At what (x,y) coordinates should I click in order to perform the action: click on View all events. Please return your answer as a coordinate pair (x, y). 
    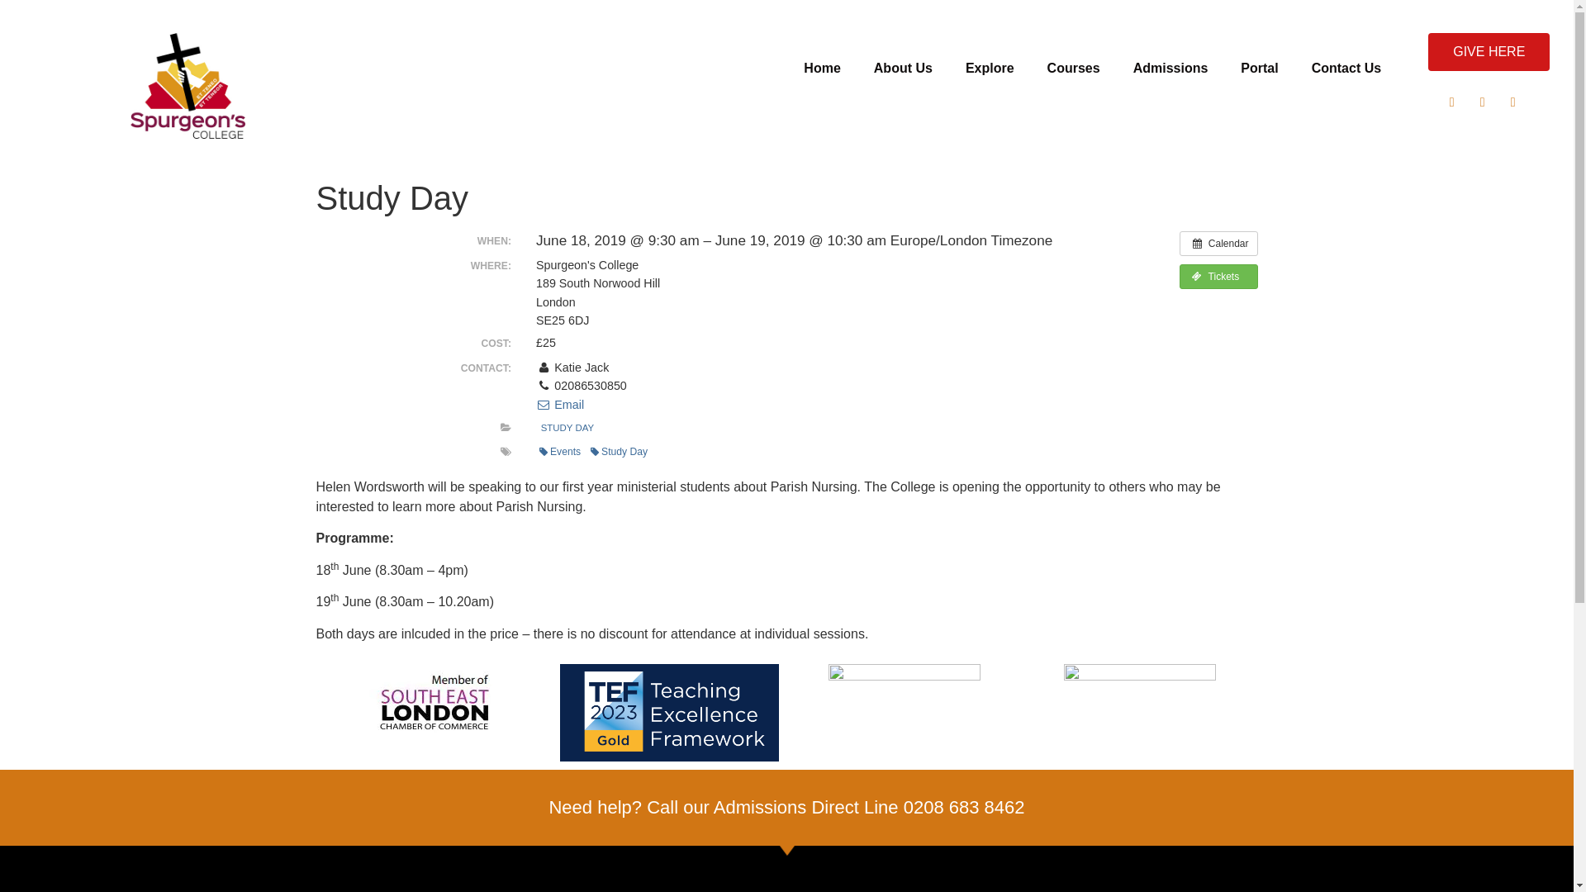
    Looking at the image, I should click on (1218, 243).